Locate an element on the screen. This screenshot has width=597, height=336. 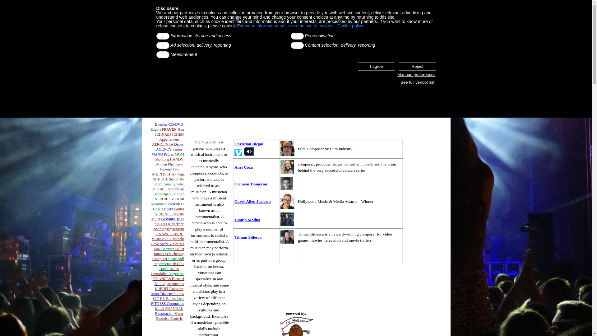
Esoteric is located at coordinates (177, 319).